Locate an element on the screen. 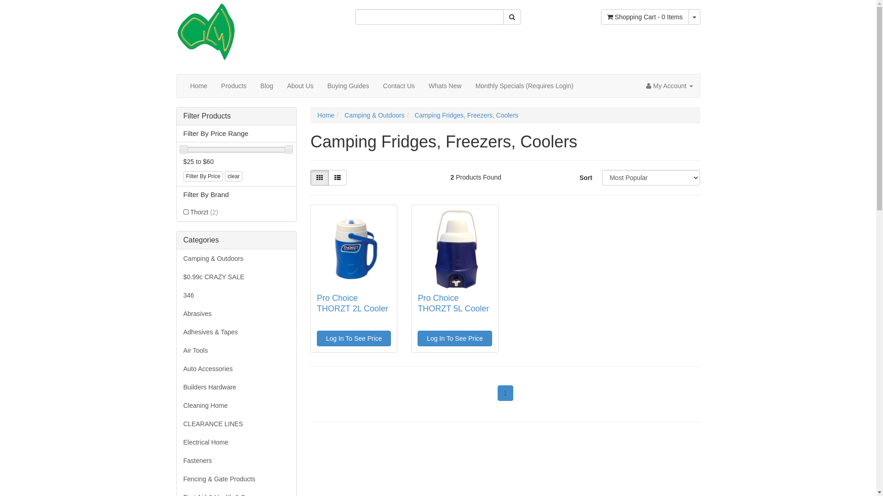  Log In To See Price is located at coordinates (454, 338).